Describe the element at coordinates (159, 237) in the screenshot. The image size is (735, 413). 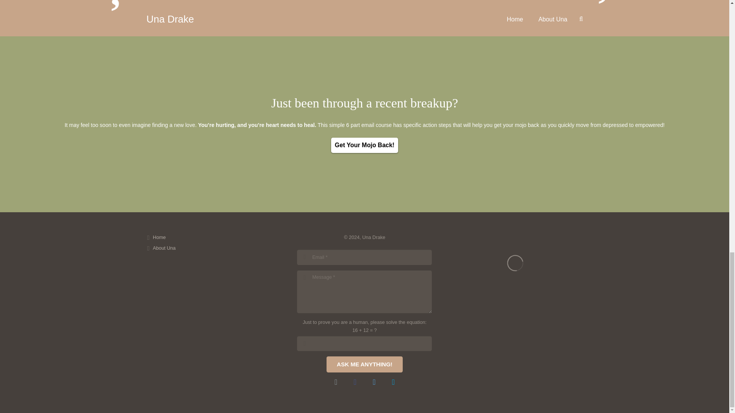
I see `Home` at that location.